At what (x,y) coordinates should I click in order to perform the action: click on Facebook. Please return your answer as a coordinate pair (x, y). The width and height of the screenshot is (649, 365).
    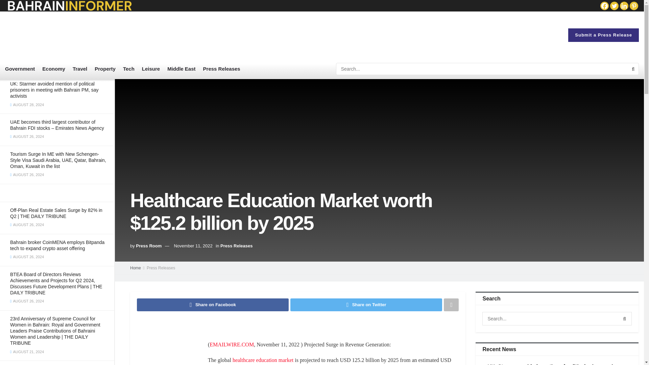
    Looking at the image, I should click on (604, 6).